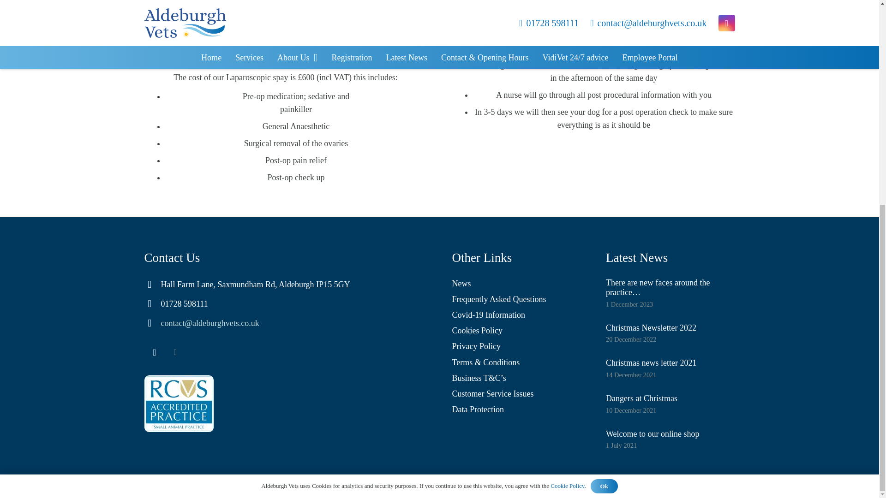  What do you see at coordinates (653, 433) in the screenshot?
I see `Welcome to our online shop` at bounding box center [653, 433].